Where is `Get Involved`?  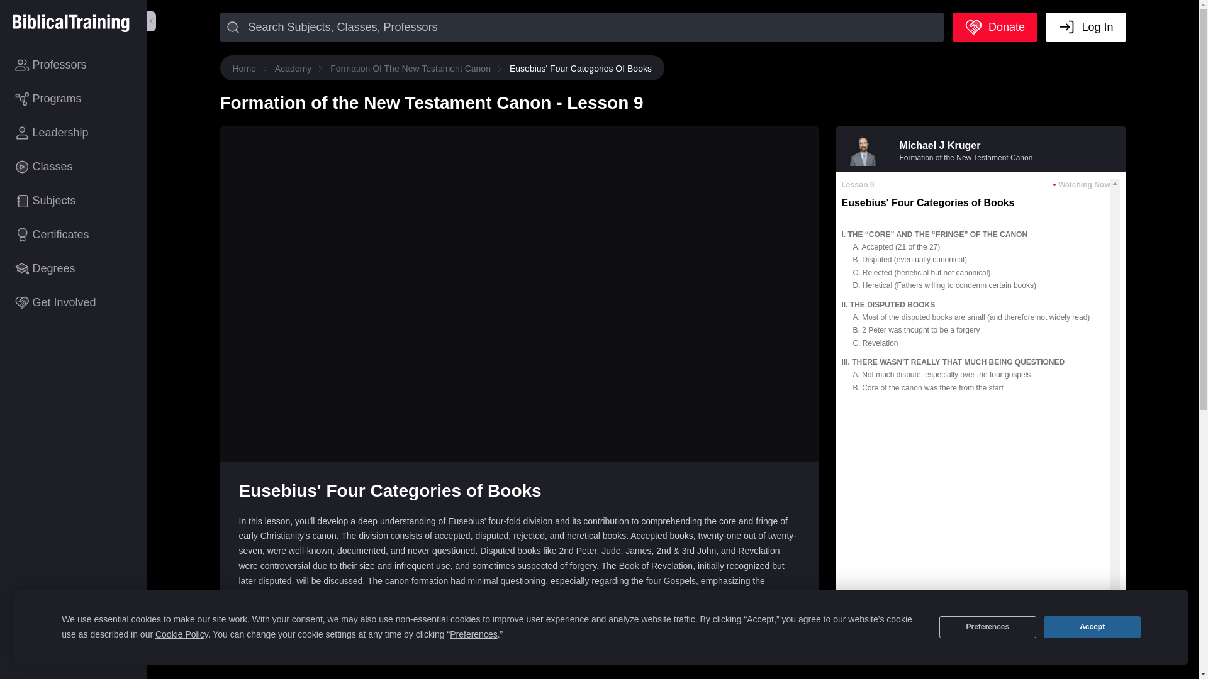
Get Involved is located at coordinates (74, 302).